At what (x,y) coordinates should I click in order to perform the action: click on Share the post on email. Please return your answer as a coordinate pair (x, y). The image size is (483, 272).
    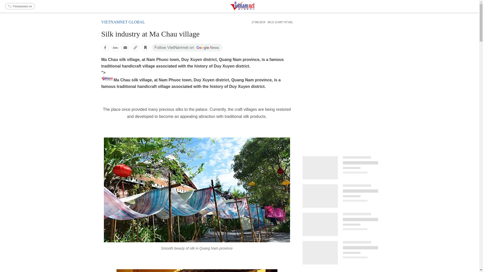
    Looking at the image, I should click on (125, 47).